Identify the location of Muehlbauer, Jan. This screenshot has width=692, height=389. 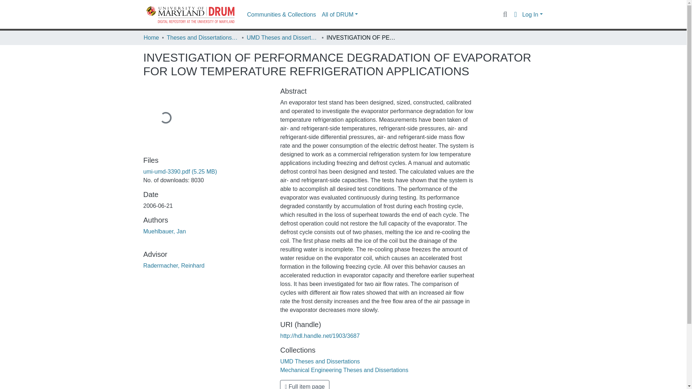
(164, 231).